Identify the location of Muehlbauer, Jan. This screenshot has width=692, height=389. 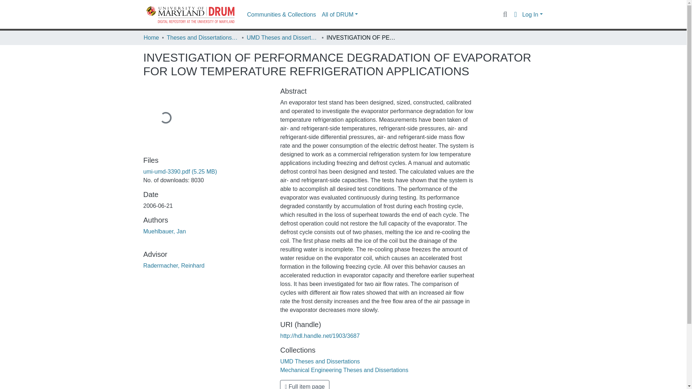
(164, 231).